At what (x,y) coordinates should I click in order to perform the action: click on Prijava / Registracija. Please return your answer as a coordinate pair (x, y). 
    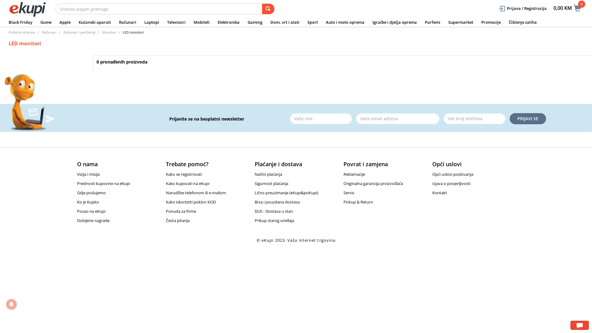
    Looking at the image, I should click on (522, 9).